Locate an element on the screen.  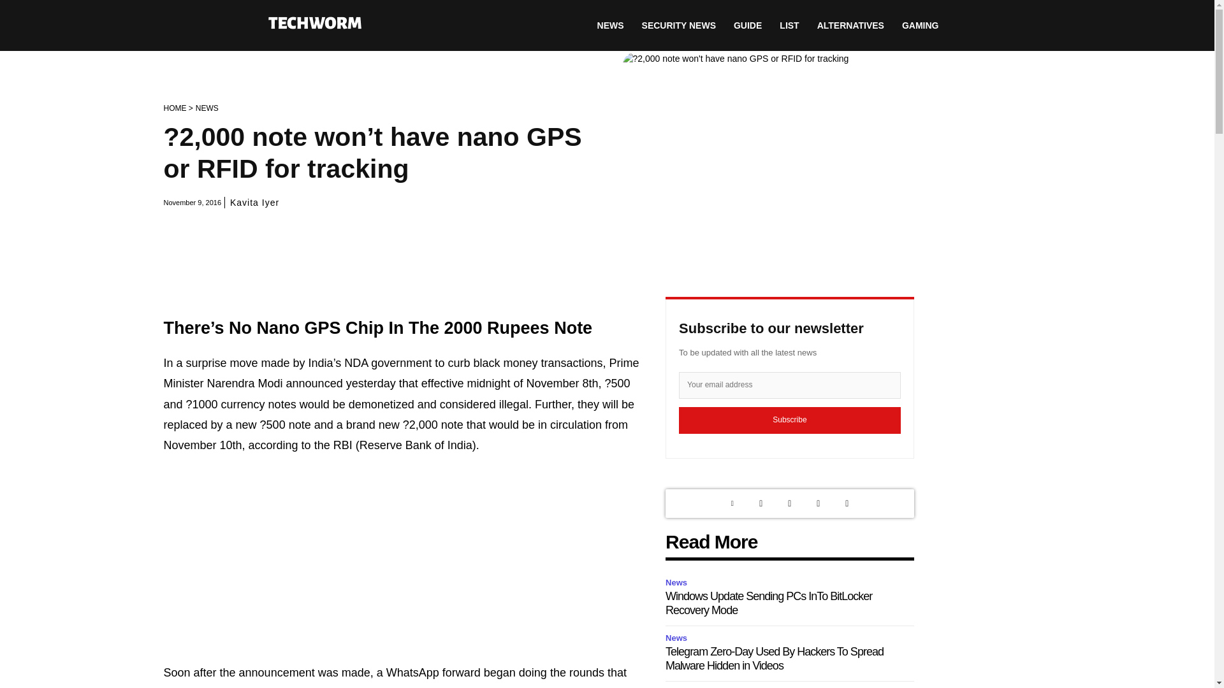
NEWS is located at coordinates (207, 108).